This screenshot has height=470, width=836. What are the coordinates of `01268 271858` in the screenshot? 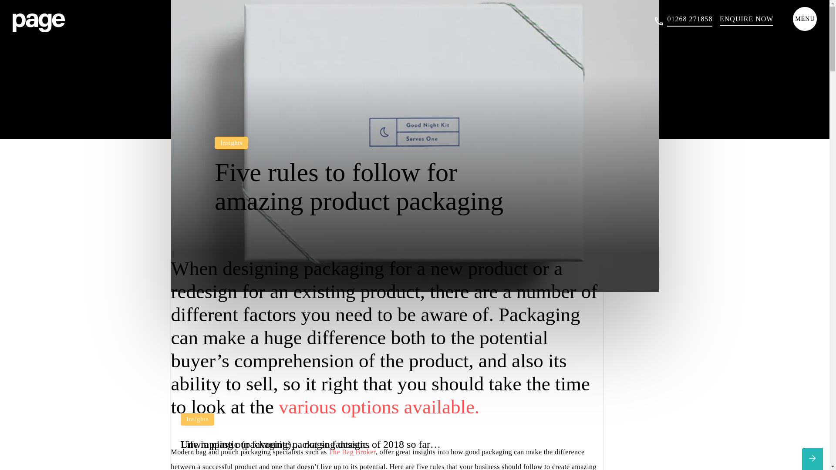 It's located at (690, 21).